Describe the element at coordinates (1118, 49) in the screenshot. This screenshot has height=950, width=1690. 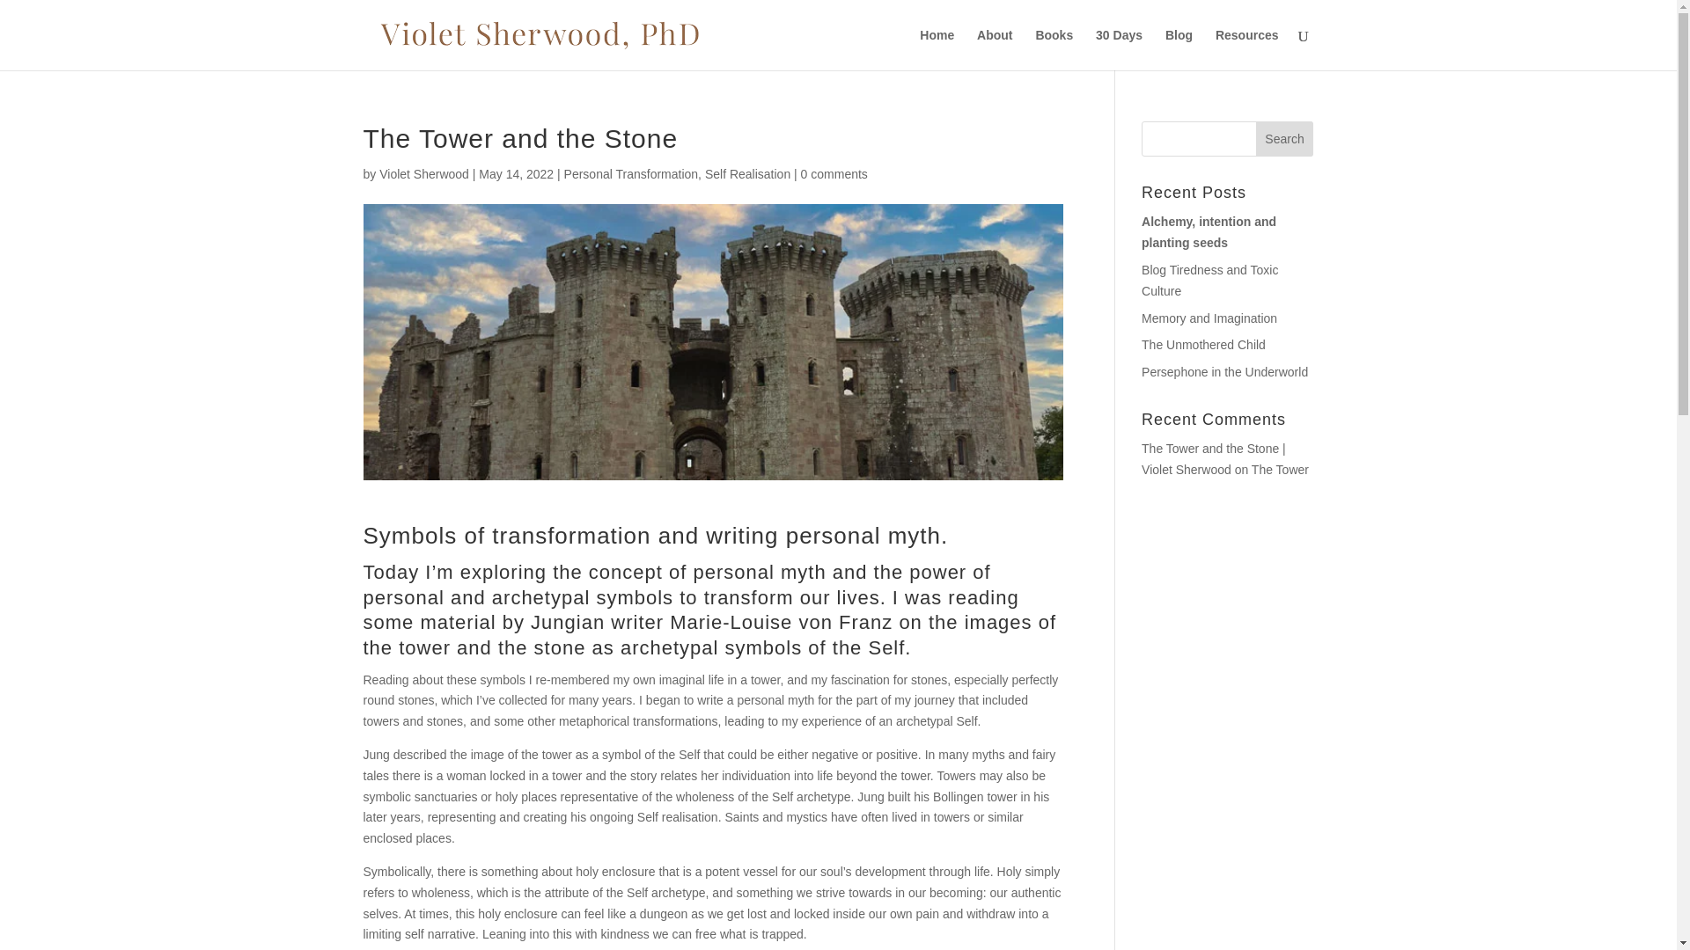
I see `30 Days` at that location.